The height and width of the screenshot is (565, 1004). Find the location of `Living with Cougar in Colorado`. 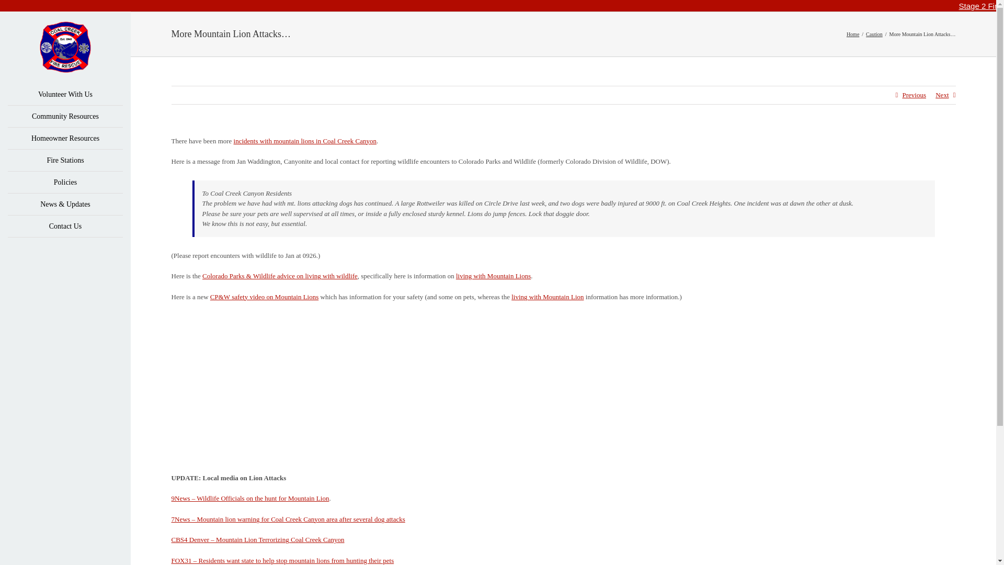

Living with Cougar in Colorado is located at coordinates (493, 275).